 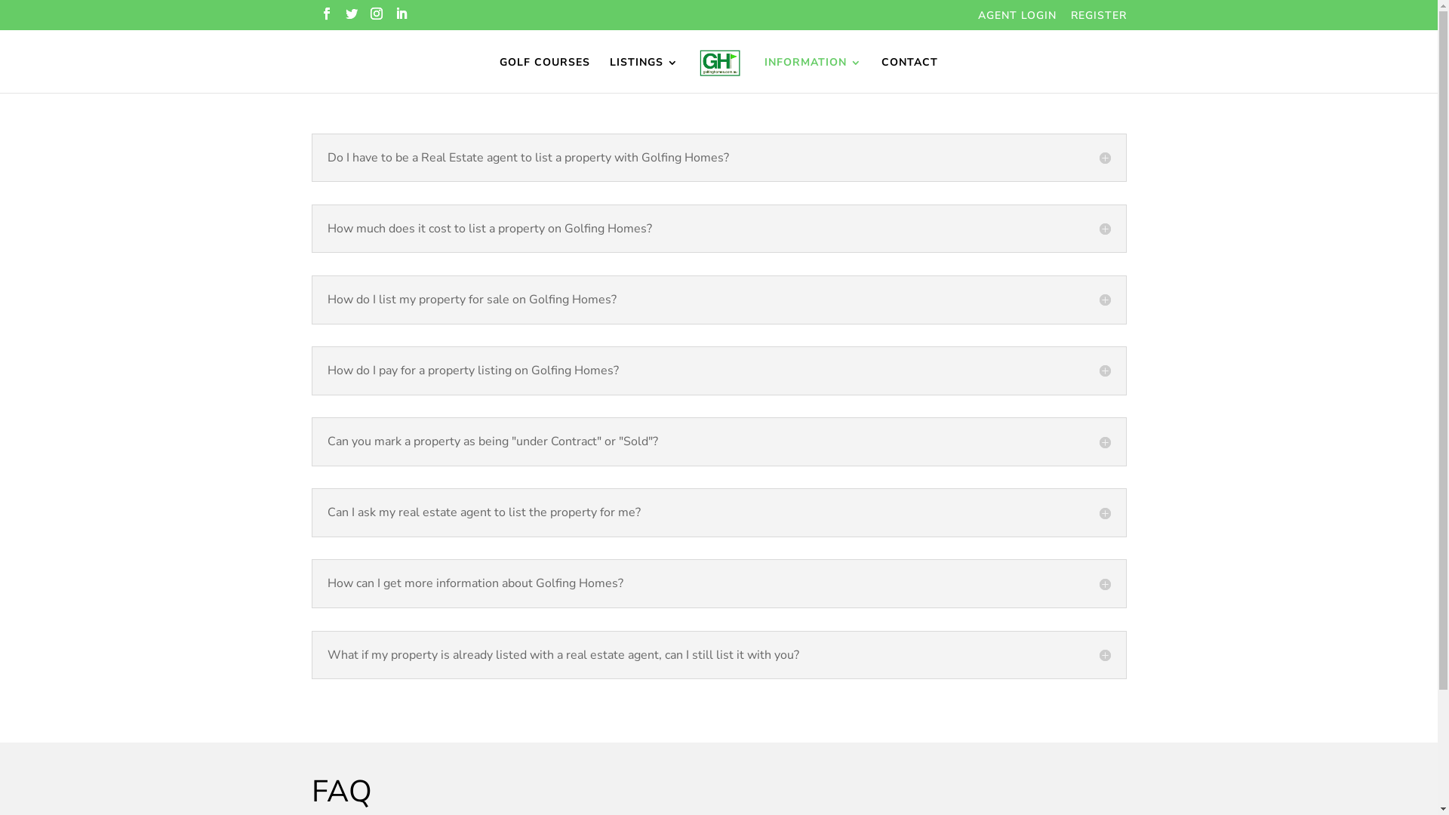 I want to click on LISTINGS, so click(x=645, y=75).